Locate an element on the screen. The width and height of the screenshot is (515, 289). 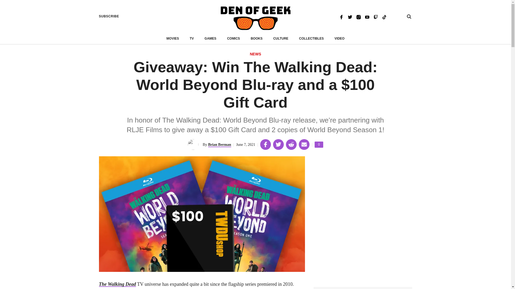
COLLECTIBLES is located at coordinates (311, 39).